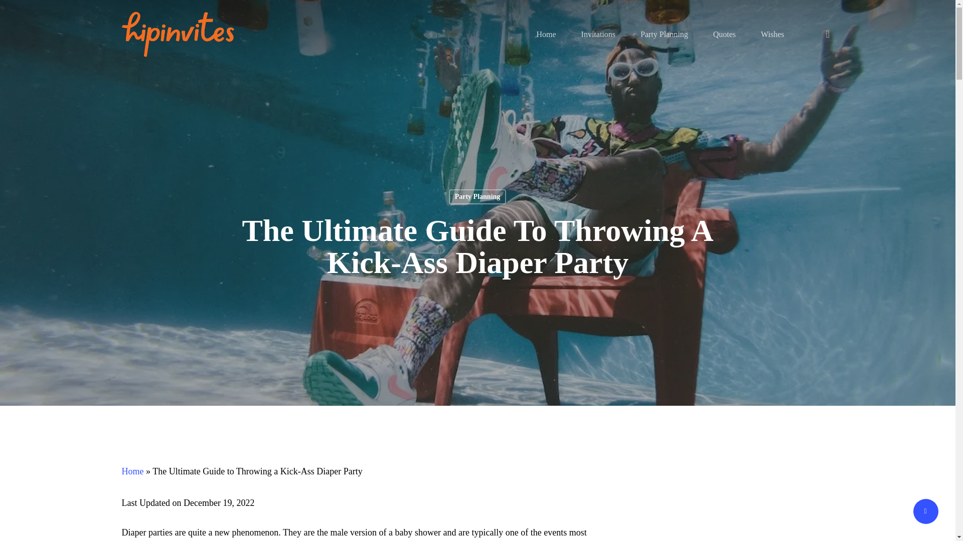  I want to click on Home, so click(132, 471).